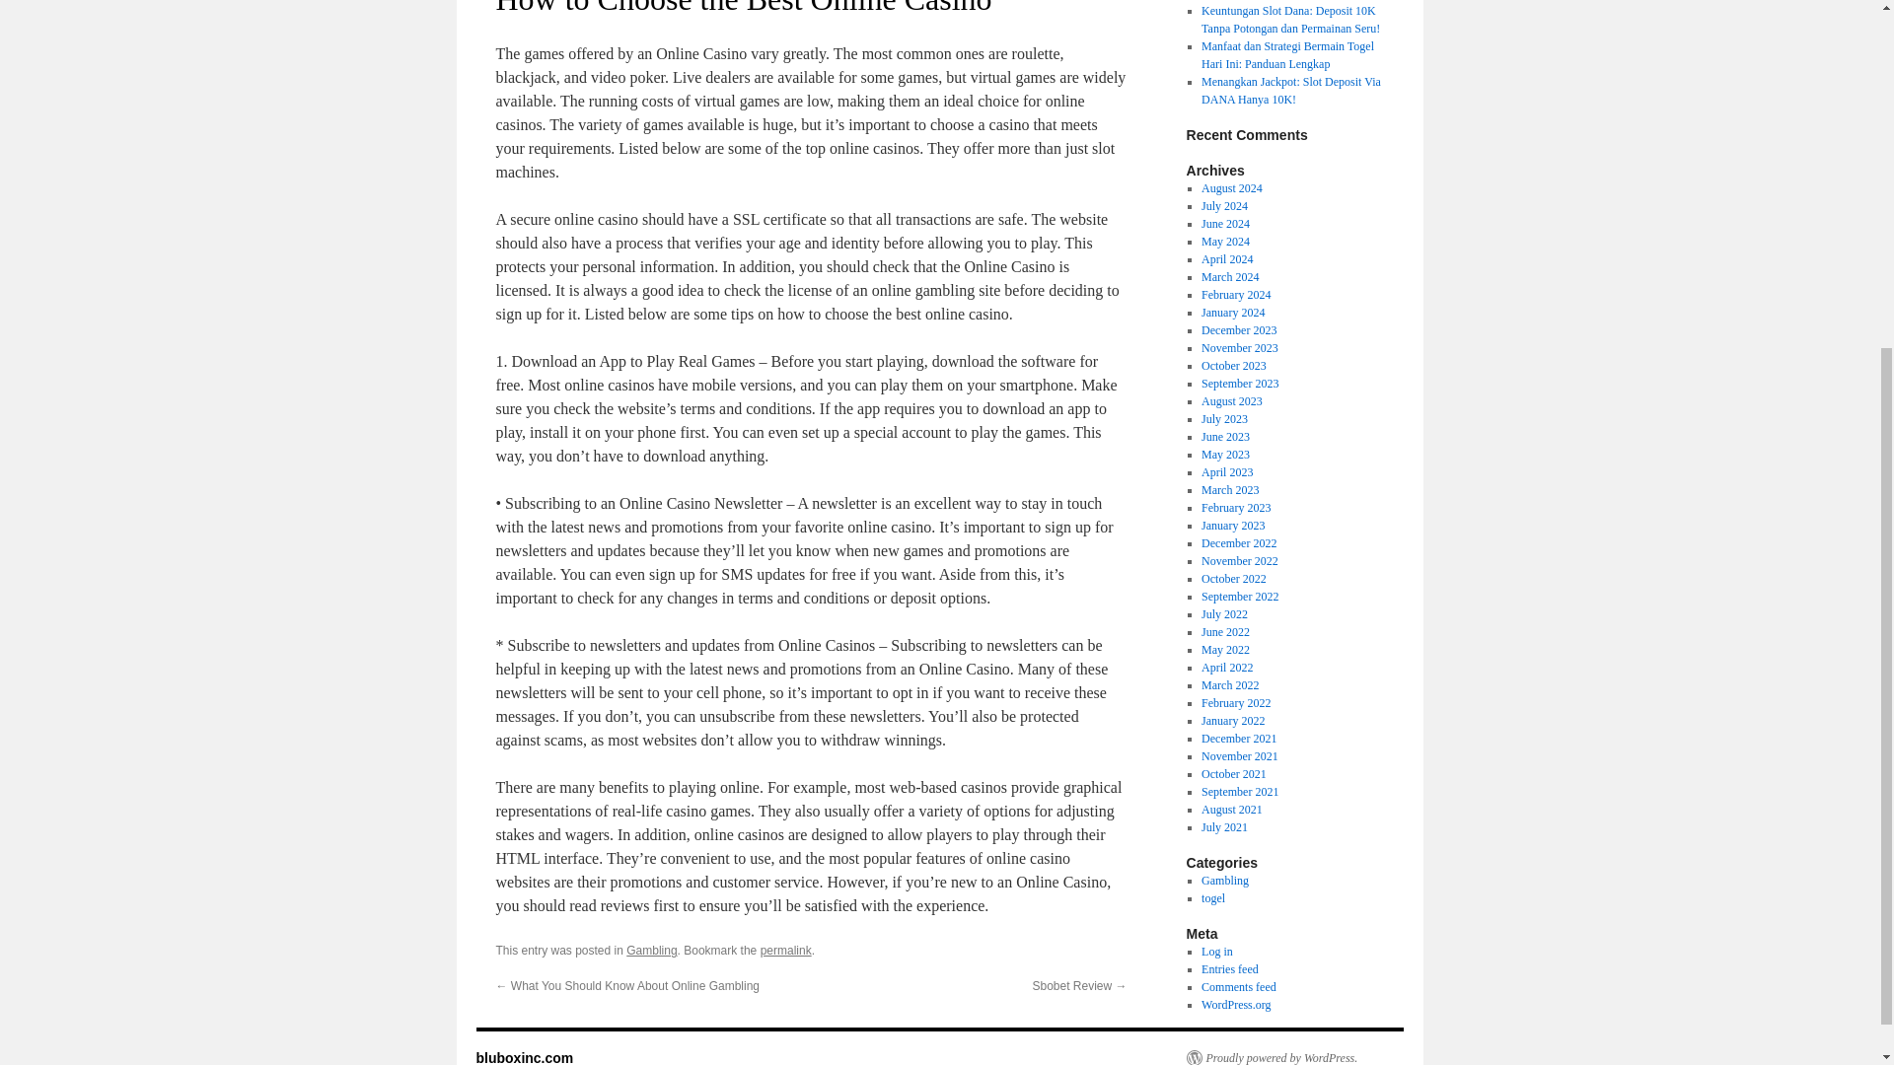  I want to click on April 2023, so click(1226, 471).